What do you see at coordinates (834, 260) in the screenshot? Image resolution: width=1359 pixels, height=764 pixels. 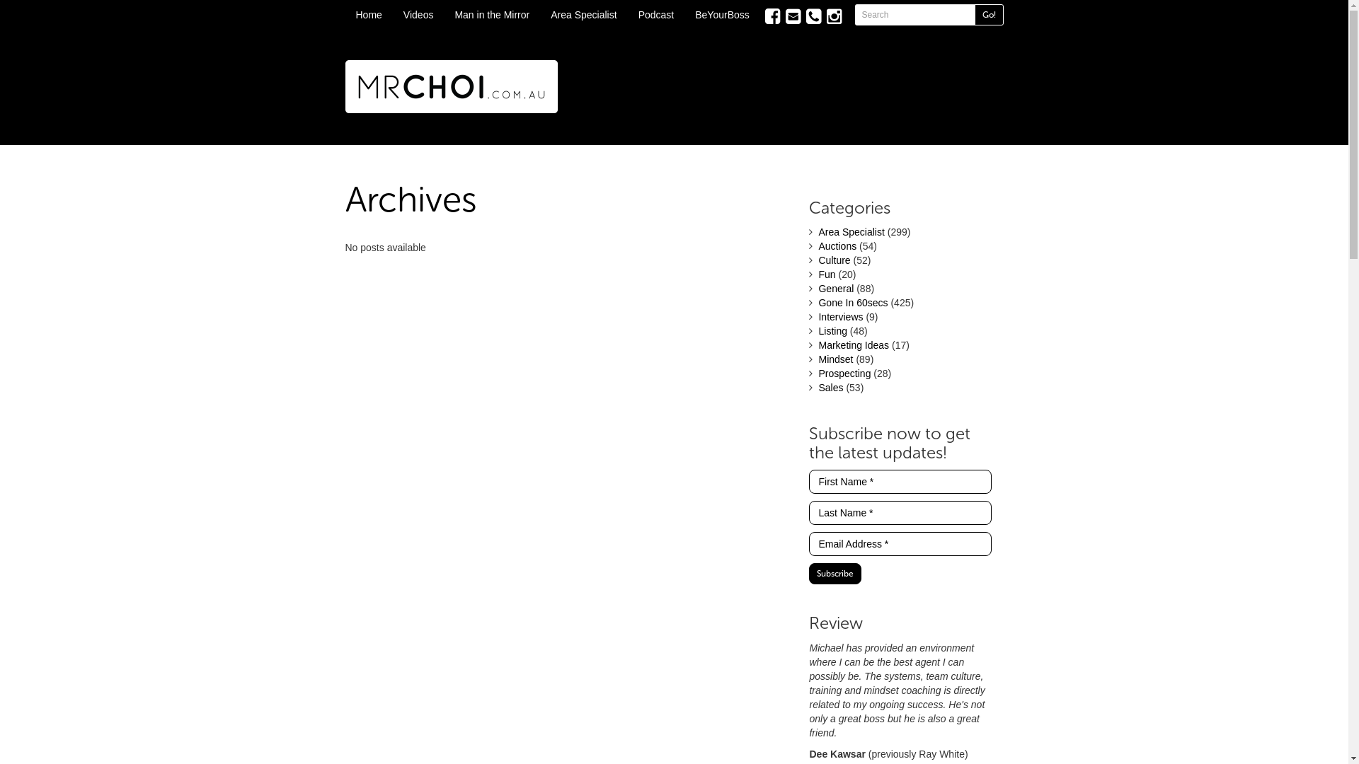 I see `Culture` at bounding box center [834, 260].